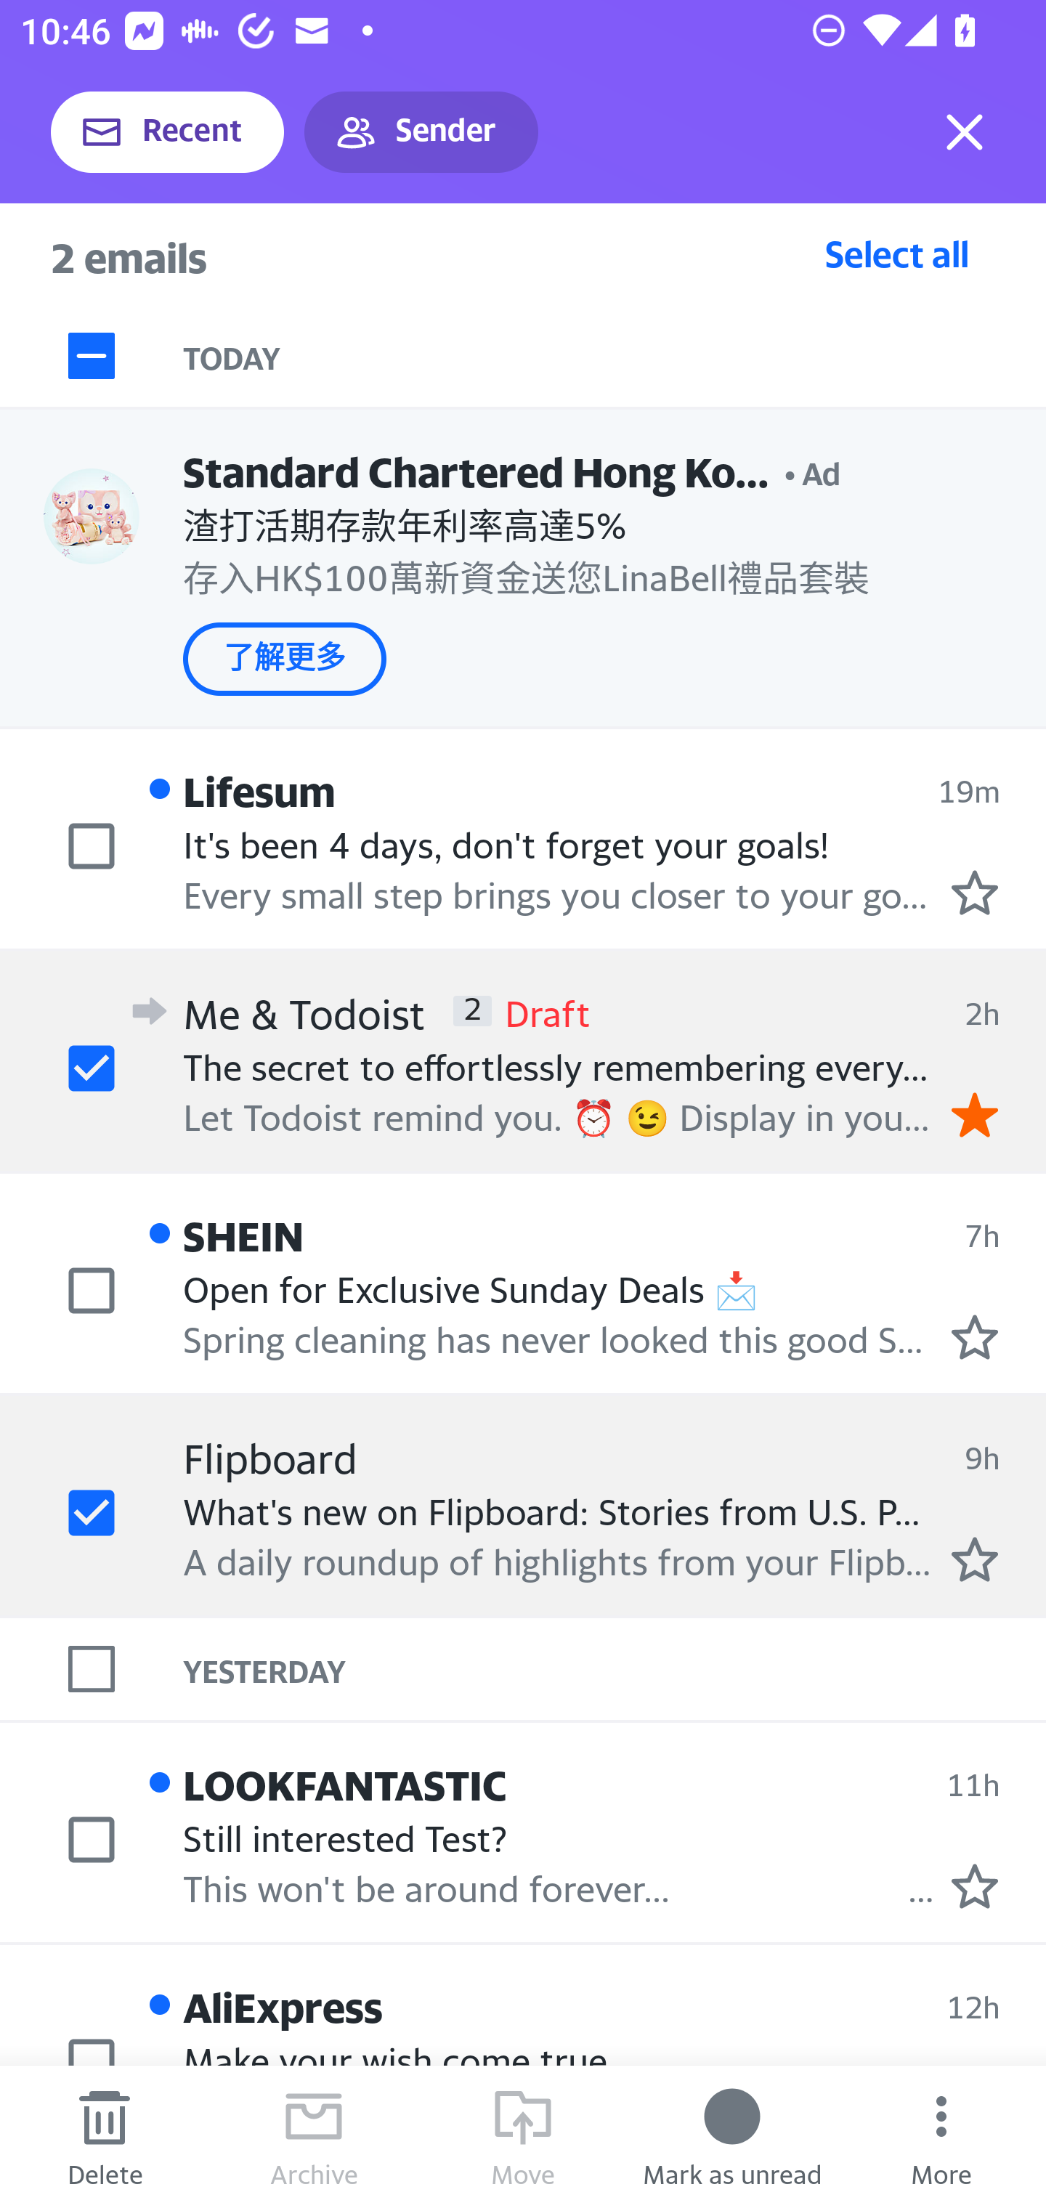 This screenshot has height=2208, width=1046. Describe the element at coordinates (105, 2137) in the screenshot. I see `Delete` at that location.